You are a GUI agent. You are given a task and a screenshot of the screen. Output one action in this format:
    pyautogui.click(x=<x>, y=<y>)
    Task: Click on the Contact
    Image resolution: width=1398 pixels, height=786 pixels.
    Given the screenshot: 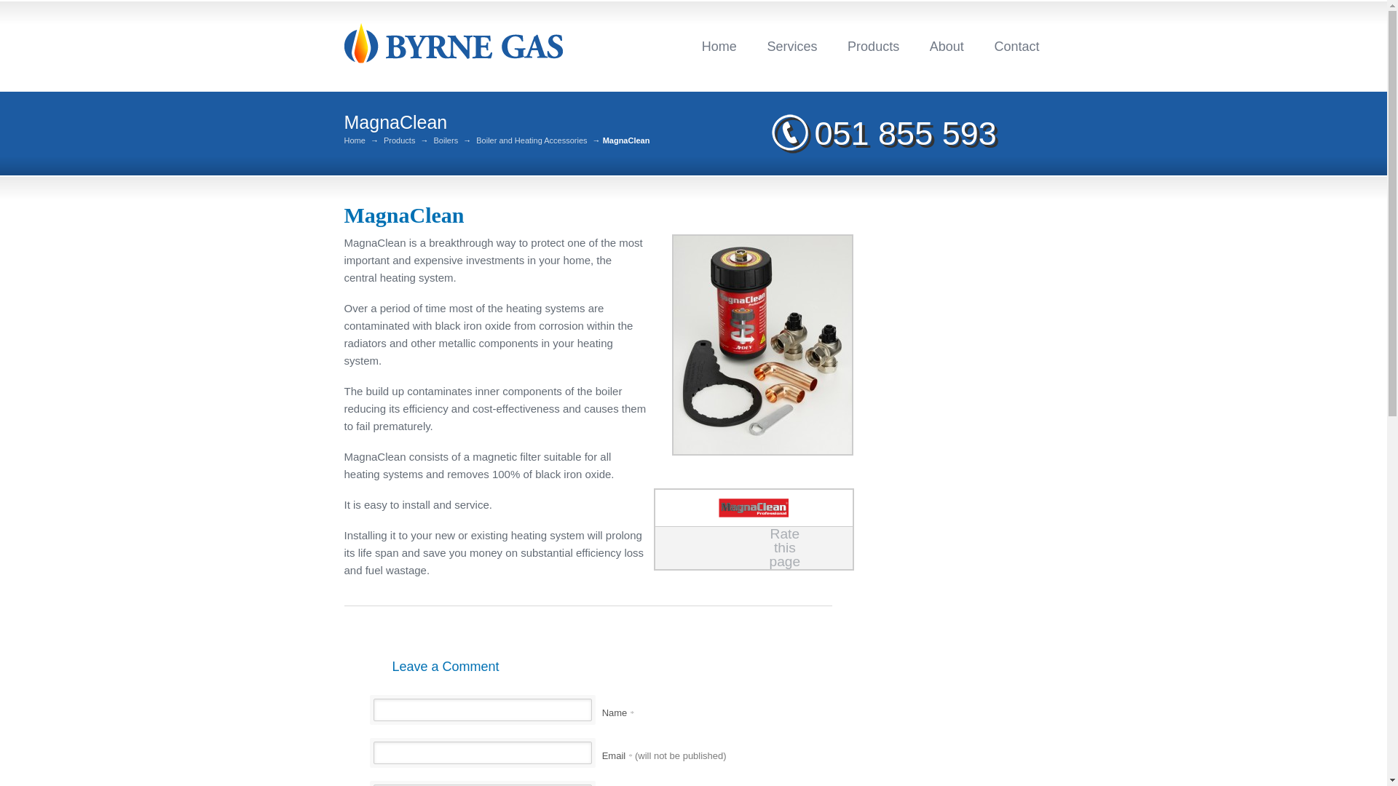 What is the action you would take?
    pyautogui.click(x=1016, y=46)
    